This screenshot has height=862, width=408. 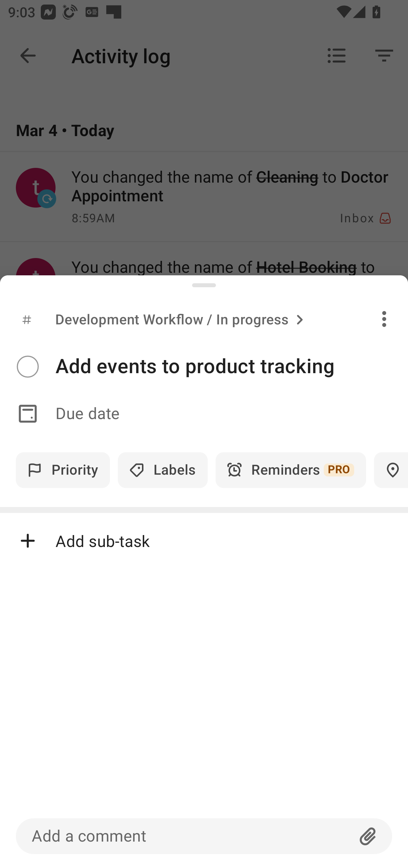 I want to click on Overflow menu, so click(x=384, y=319).